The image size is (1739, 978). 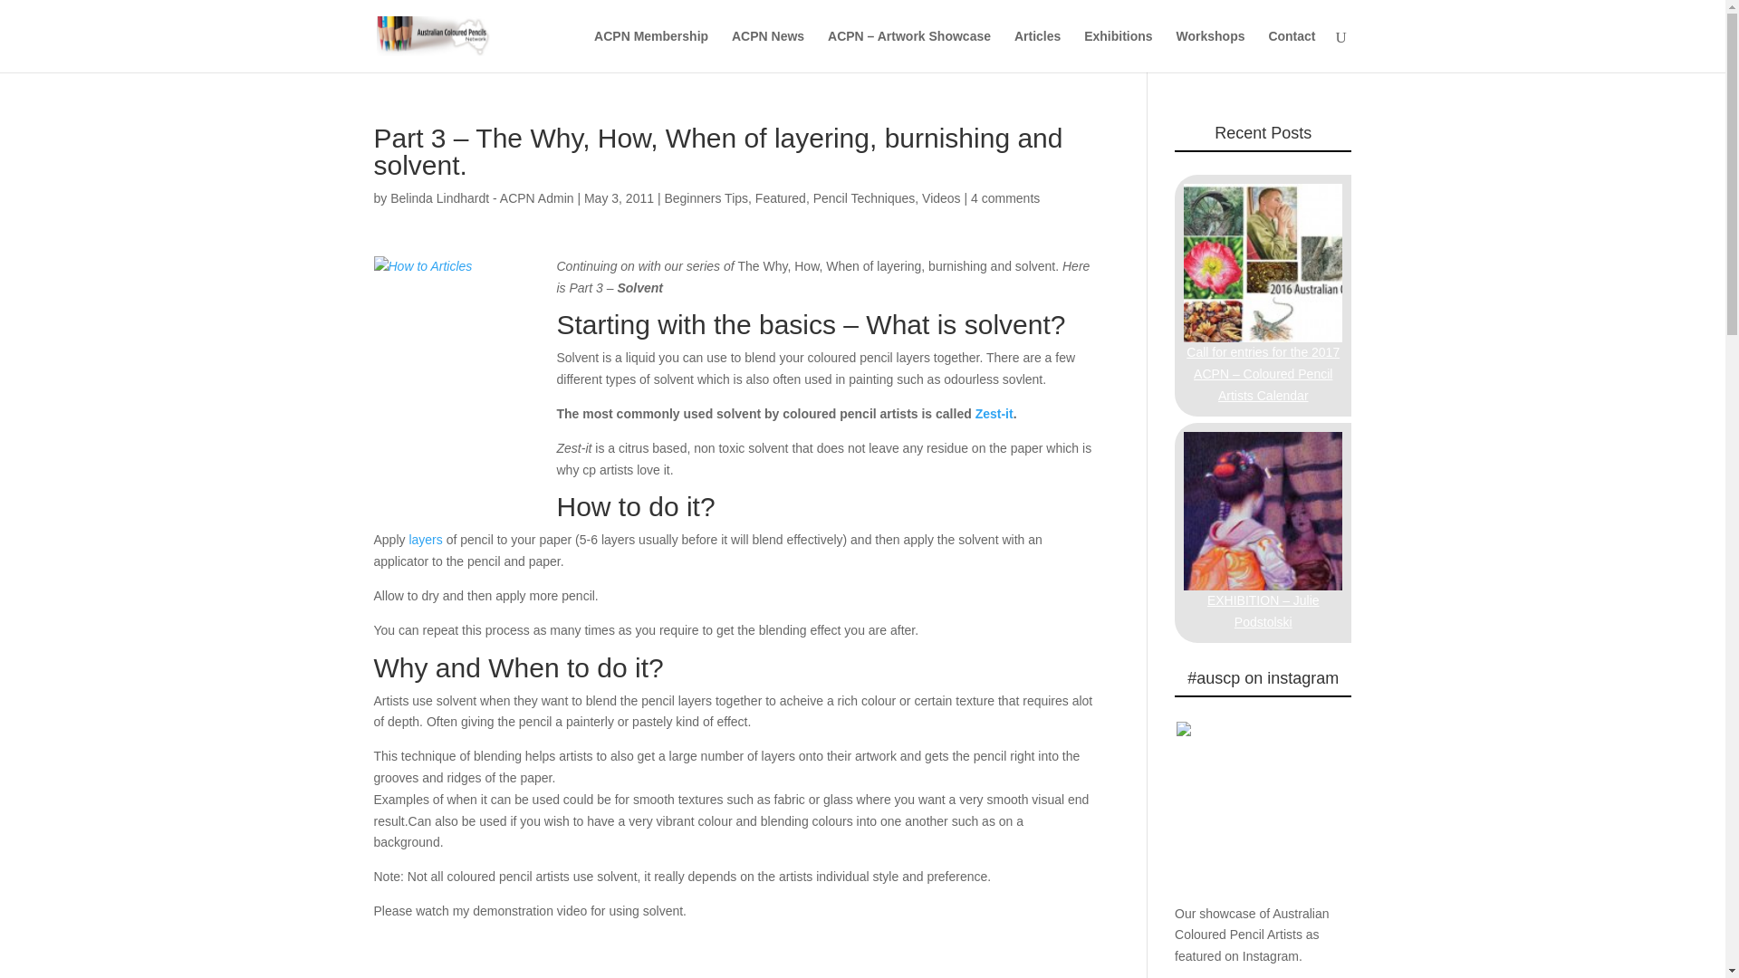 I want to click on Articles, so click(x=1037, y=51).